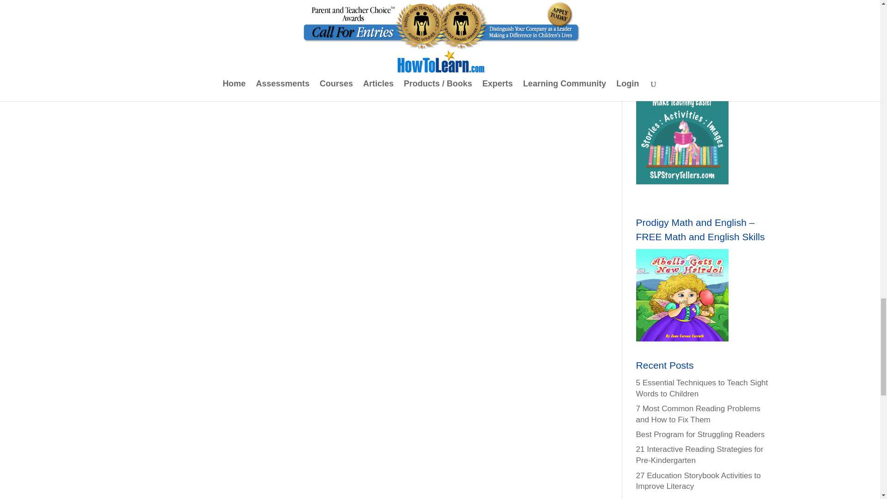 The width and height of the screenshot is (887, 499). What do you see at coordinates (699, 481) in the screenshot?
I see `27 Education Storybook Activities to Improve Literacy` at bounding box center [699, 481].